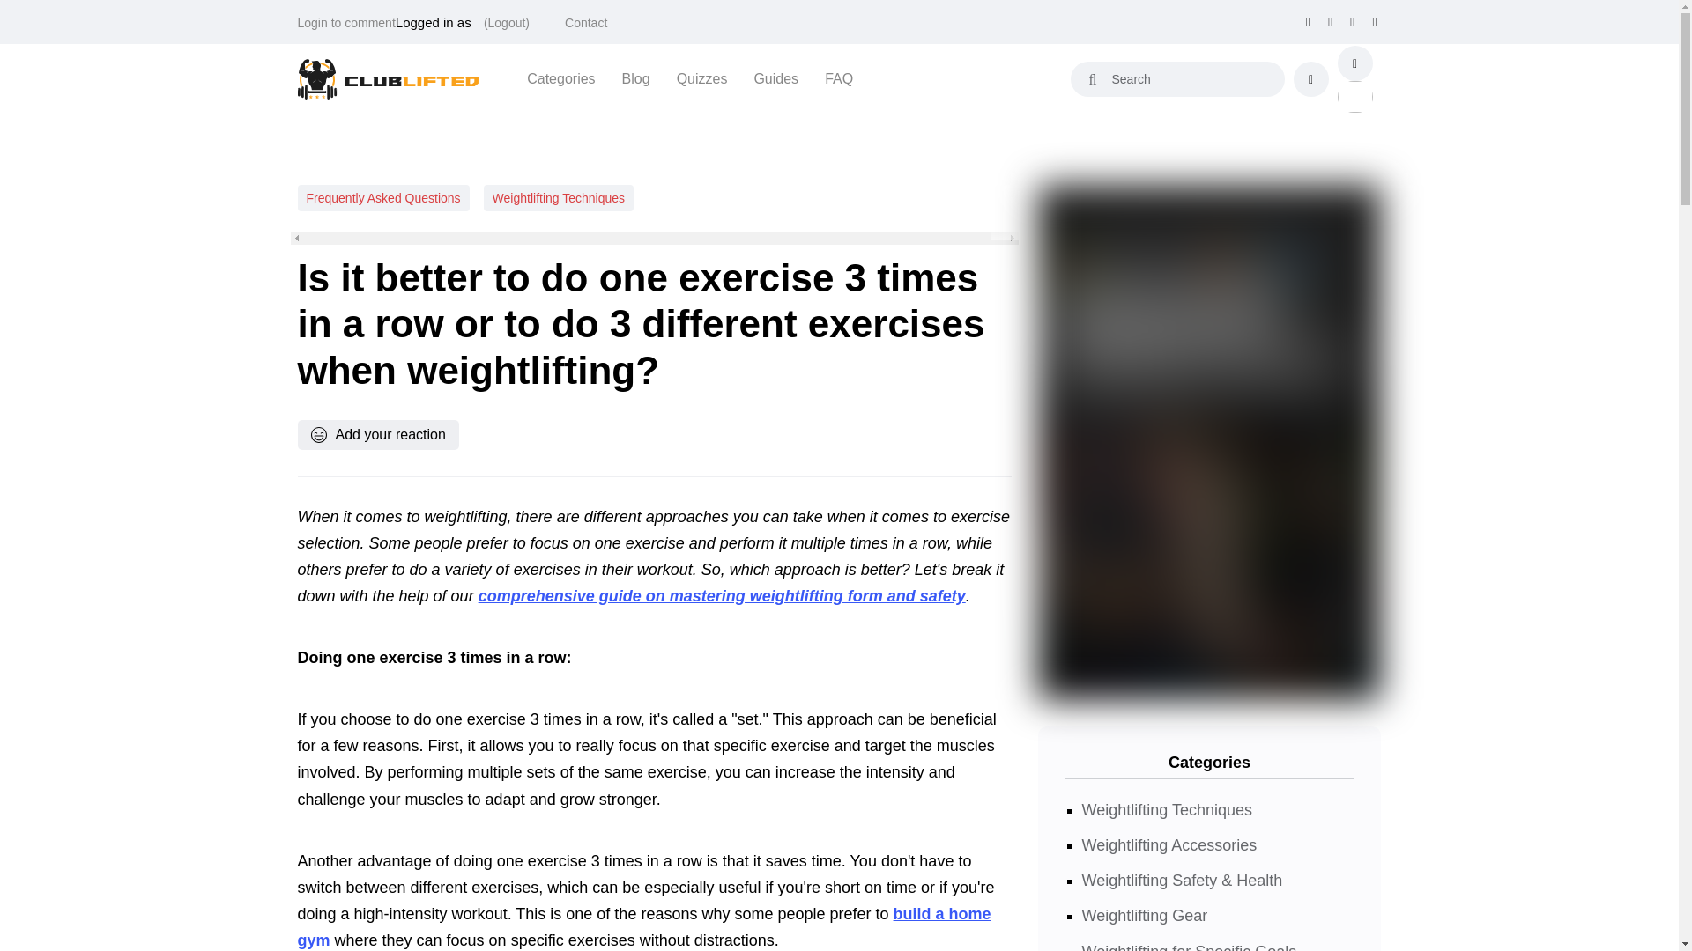  I want to click on Categories, so click(560, 78).